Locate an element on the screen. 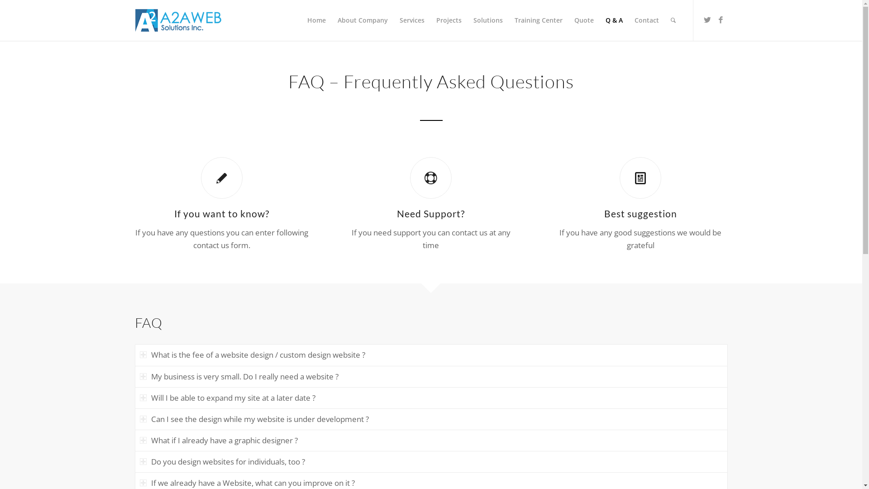 The image size is (869, 489). Facebook is located at coordinates (721, 20).